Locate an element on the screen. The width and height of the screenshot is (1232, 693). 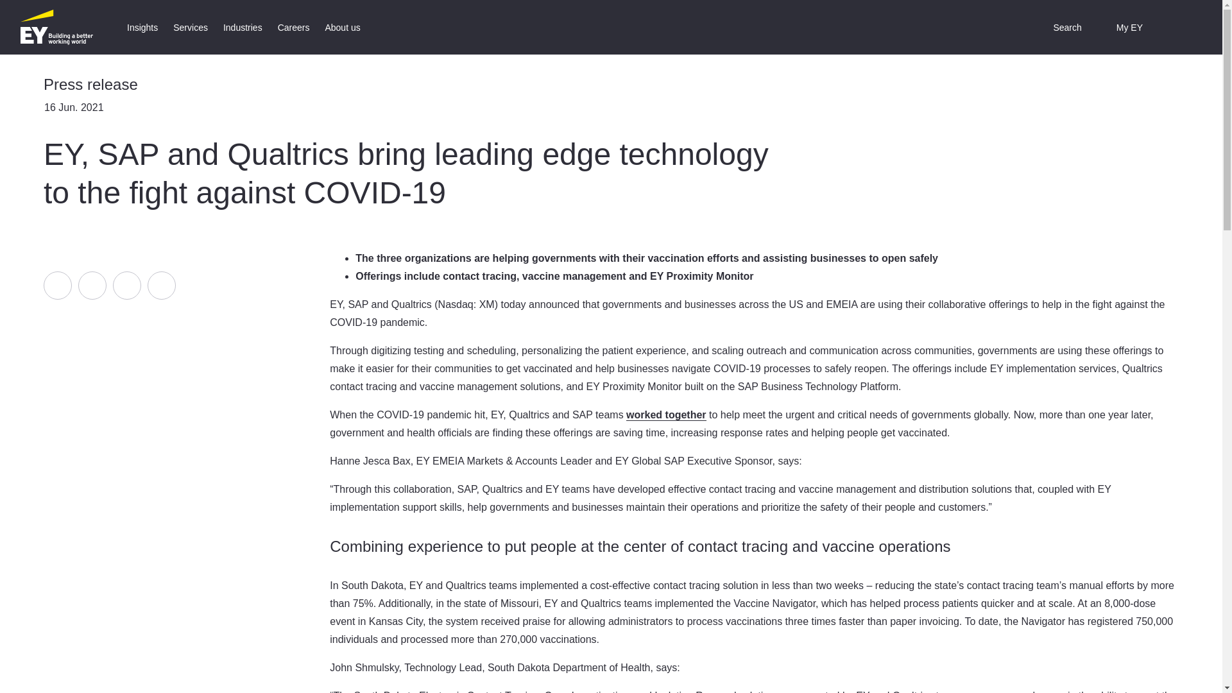
Linkedin is located at coordinates (92, 285).